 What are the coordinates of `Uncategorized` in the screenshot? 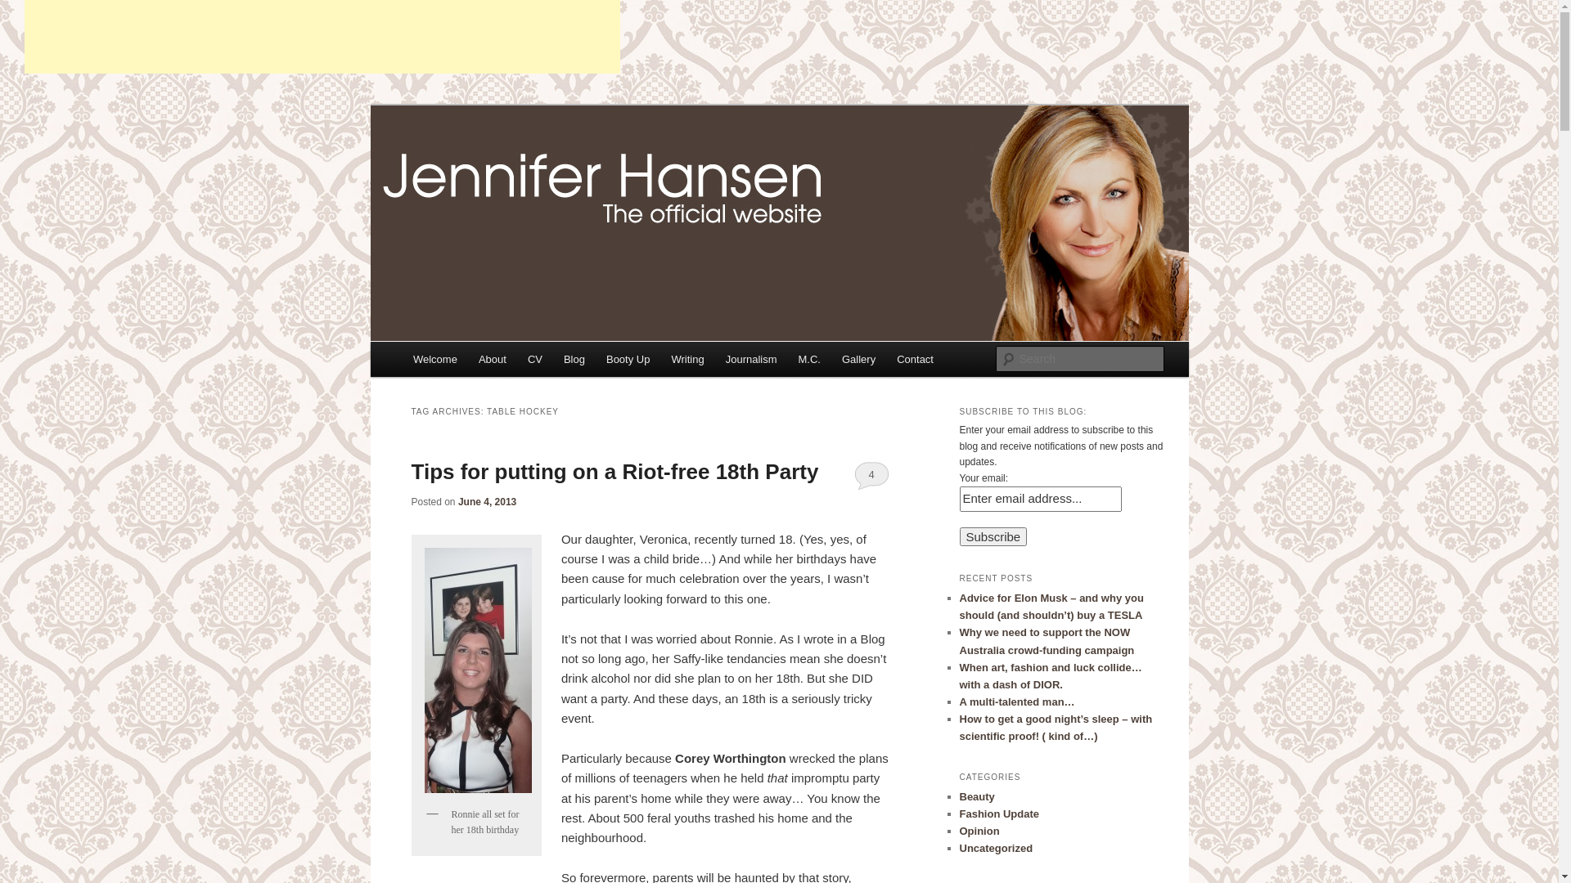 It's located at (996, 849).